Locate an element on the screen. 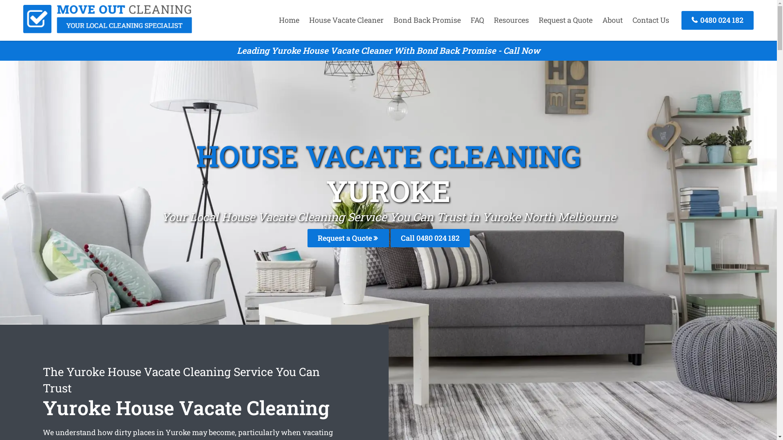  Call 0480 024 182 is located at coordinates (430, 238).